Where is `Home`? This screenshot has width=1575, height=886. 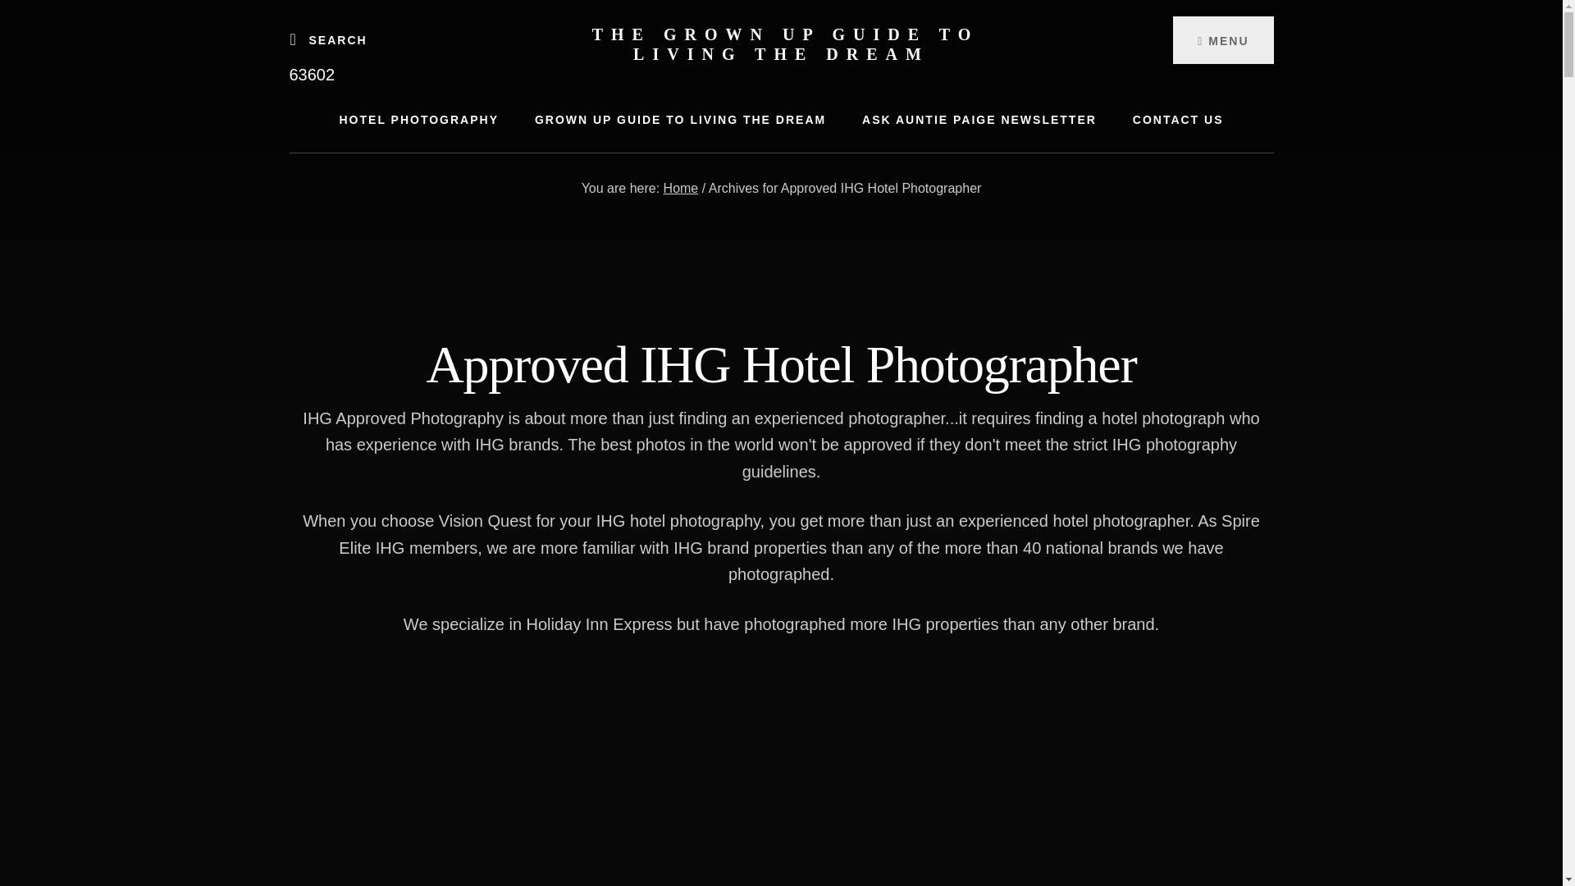 Home is located at coordinates (681, 188).